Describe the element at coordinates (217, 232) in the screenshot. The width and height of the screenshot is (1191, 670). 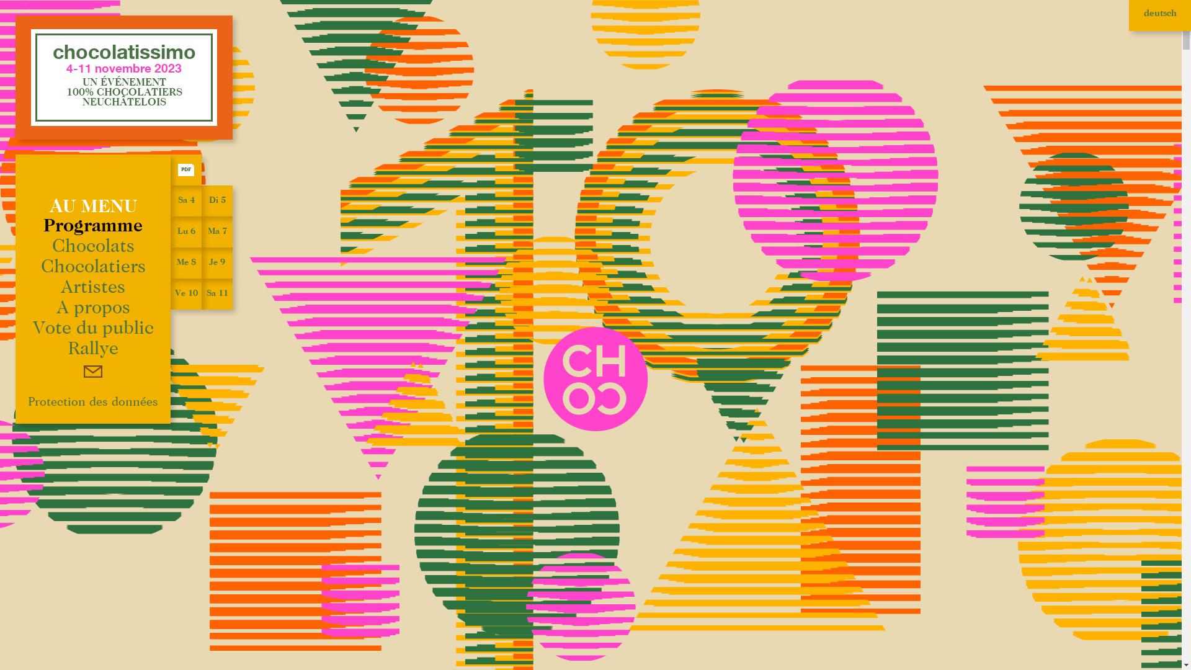
I see `Ma 7` at that location.